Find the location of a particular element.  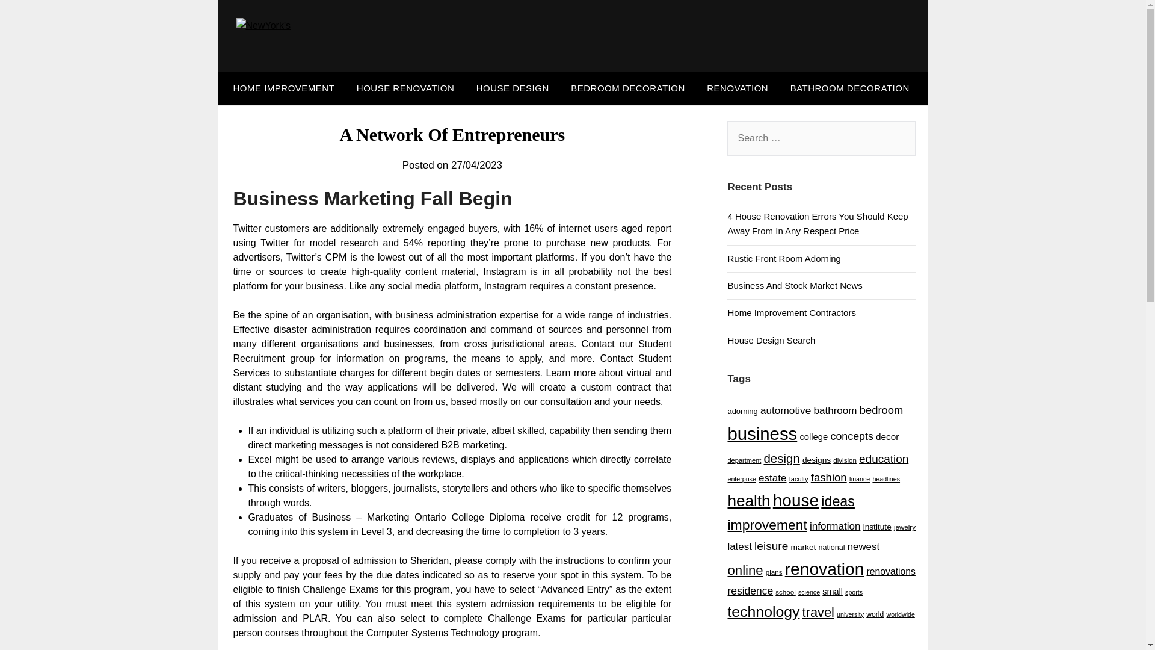

decor is located at coordinates (887, 437).